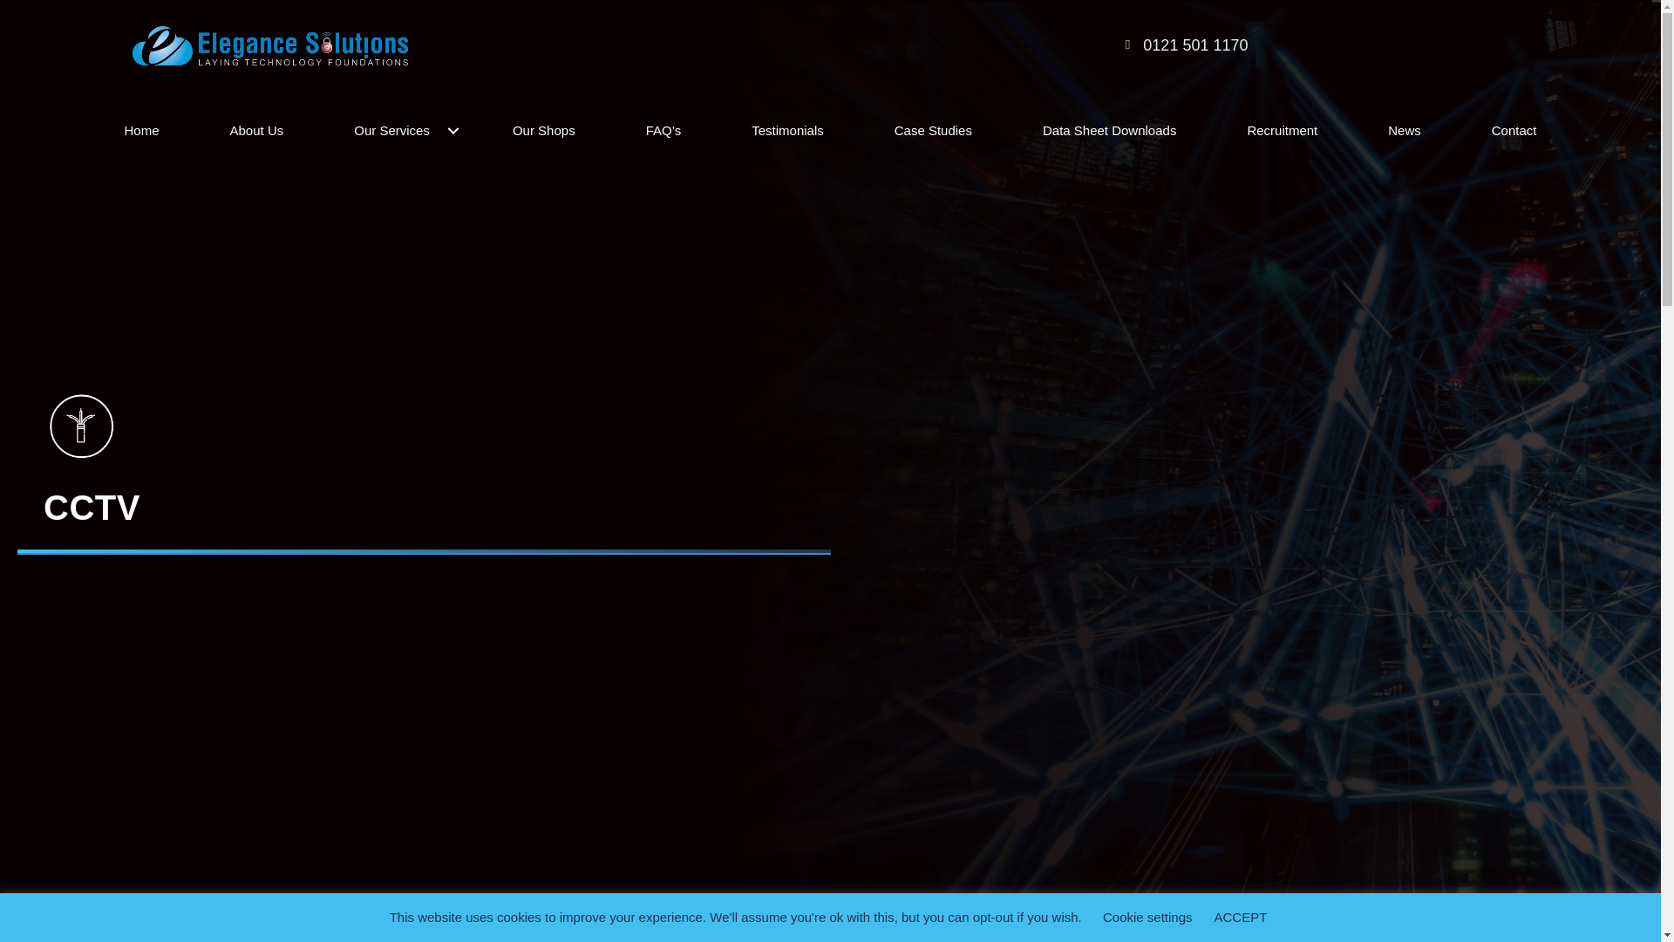  Describe the element at coordinates (141, 131) in the screenshot. I see `Home` at that location.